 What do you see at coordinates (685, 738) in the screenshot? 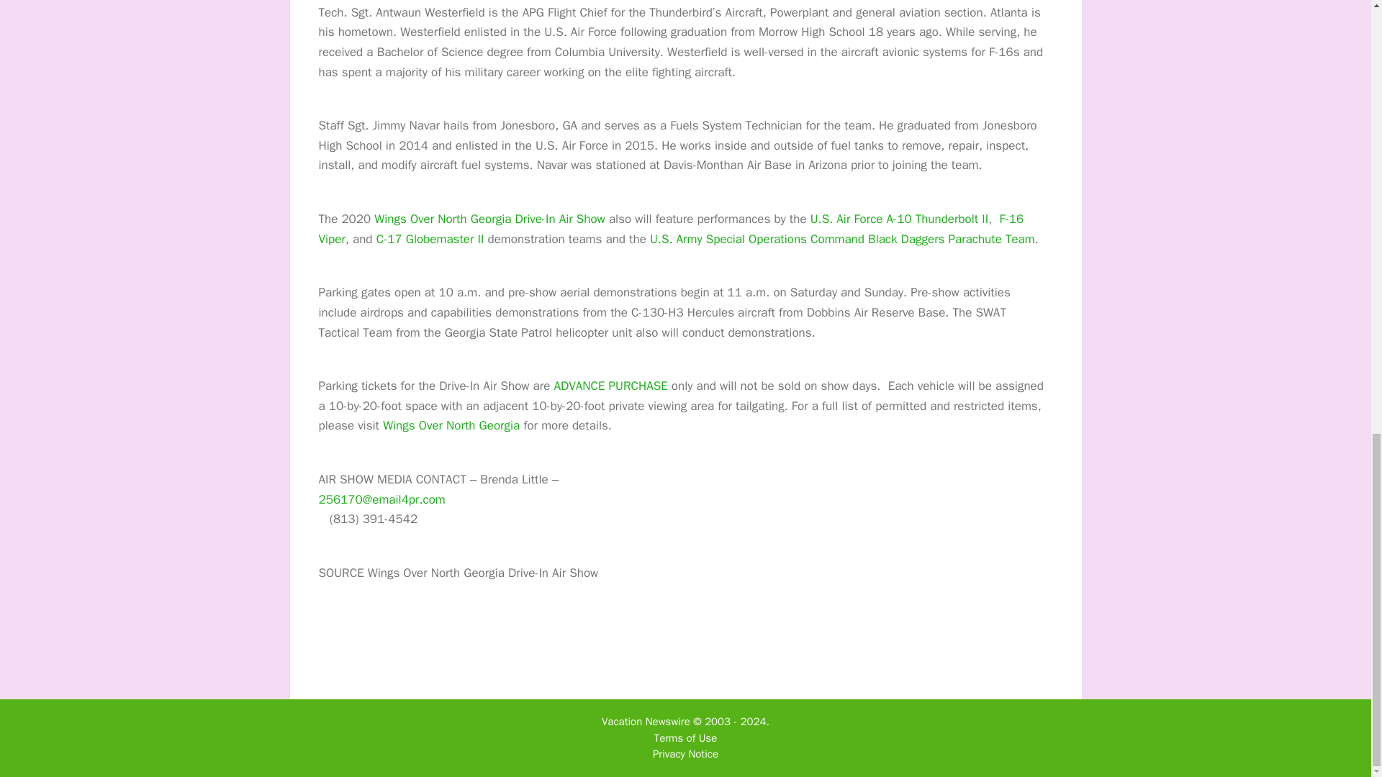
I see `Terms of Use` at bounding box center [685, 738].